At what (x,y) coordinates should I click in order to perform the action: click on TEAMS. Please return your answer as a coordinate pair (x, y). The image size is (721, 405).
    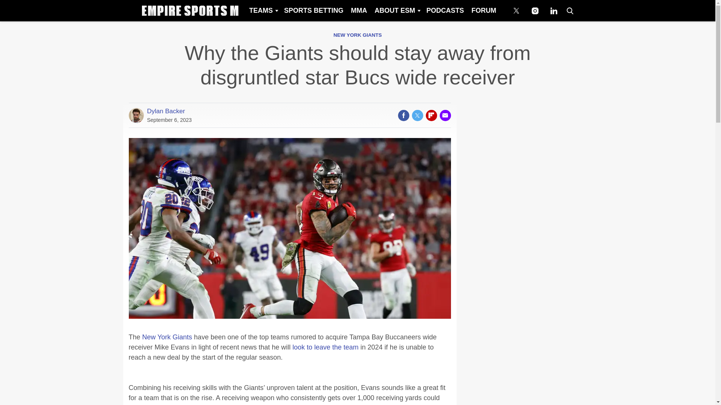
    Looking at the image, I should click on (262, 10).